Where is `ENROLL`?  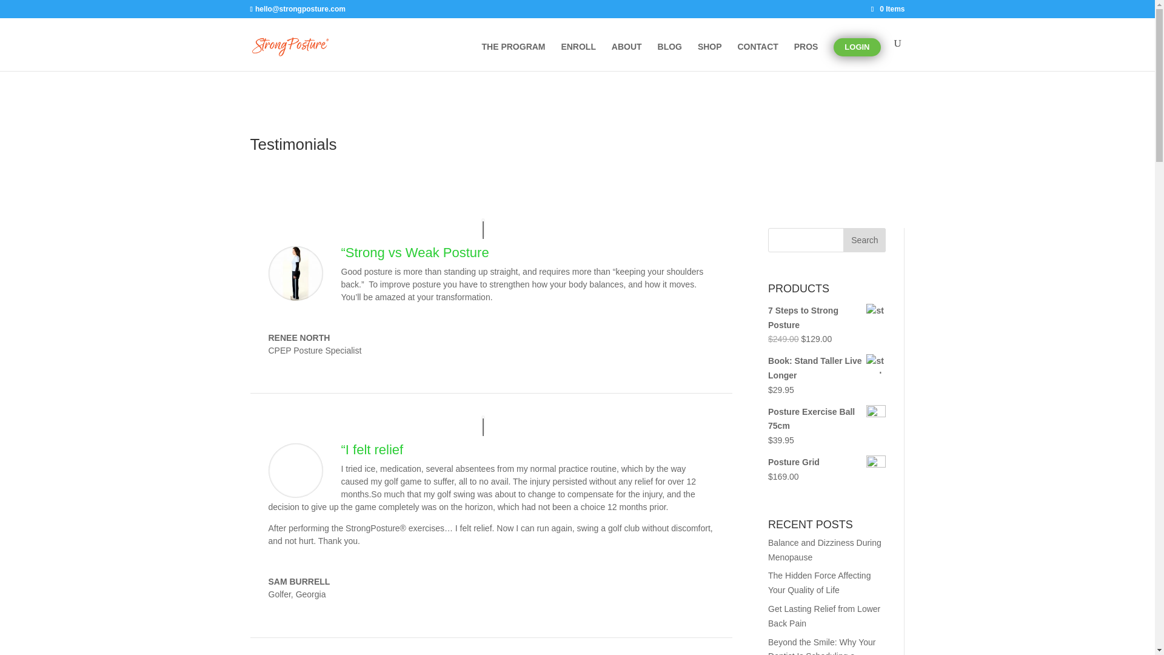
ENROLL is located at coordinates (578, 56).